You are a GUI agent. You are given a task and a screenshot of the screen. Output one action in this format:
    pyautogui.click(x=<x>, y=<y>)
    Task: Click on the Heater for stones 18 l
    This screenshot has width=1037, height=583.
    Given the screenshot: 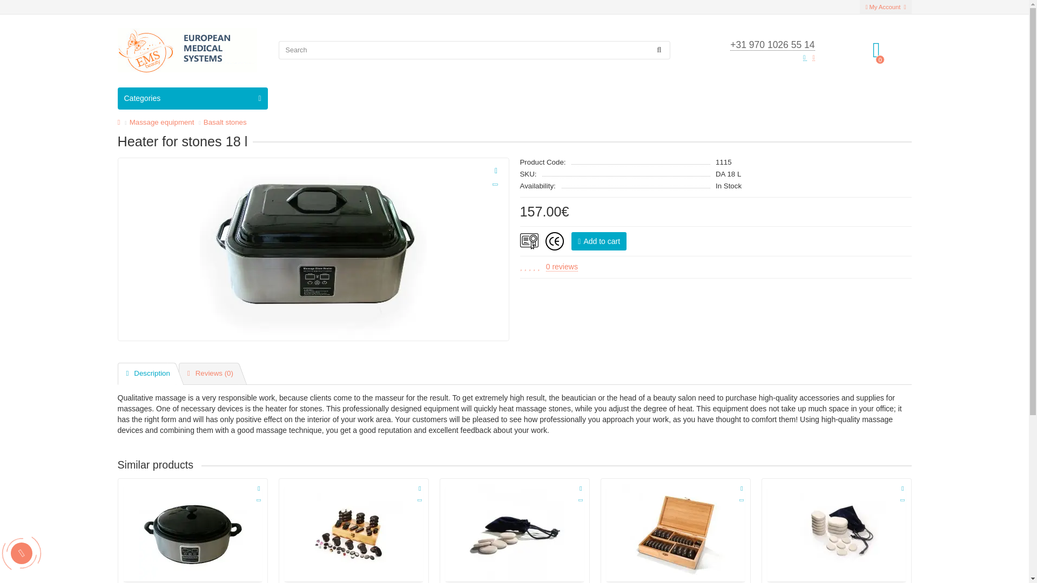 What is the action you would take?
    pyautogui.click(x=313, y=249)
    